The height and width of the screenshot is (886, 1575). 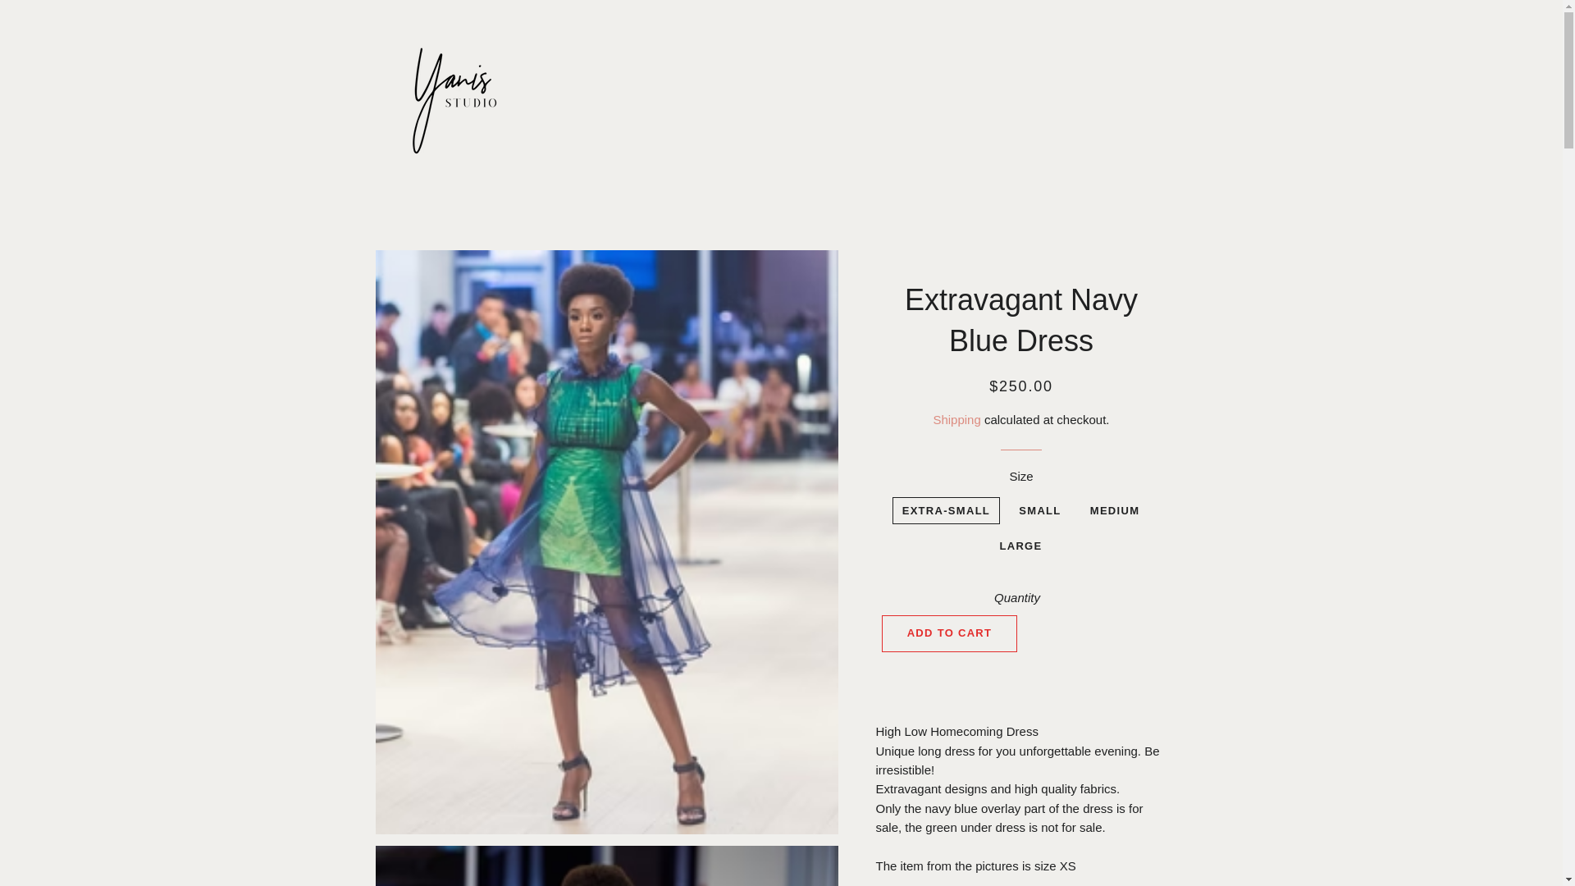 I want to click on Shipping, so click(x=956, y=419).